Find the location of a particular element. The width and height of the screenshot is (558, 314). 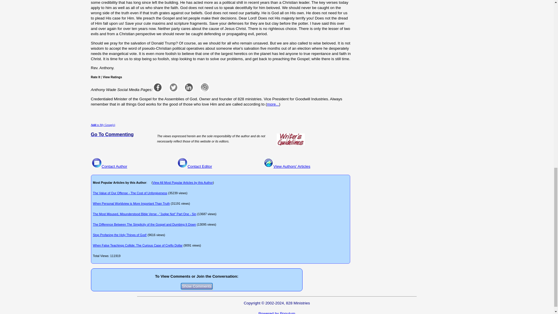

Rate It is located at coordinates (95, 77).